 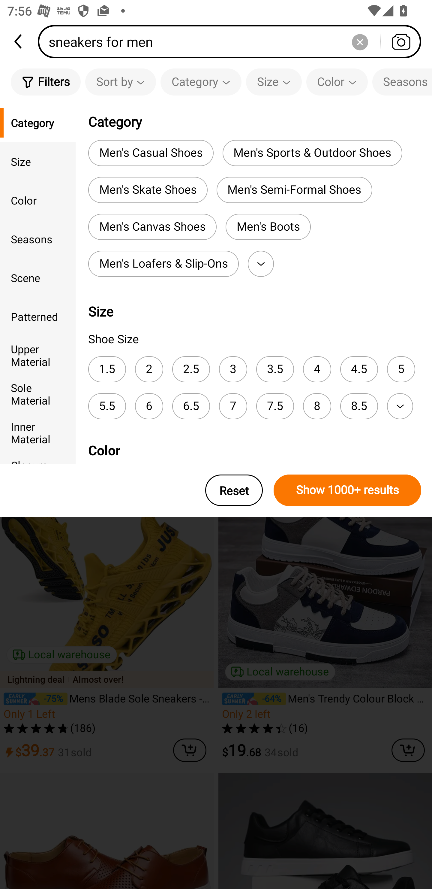 What do you see at coordinates (337, 82) in the screenshot?
I see `Color` at bounding box center [337, 82].